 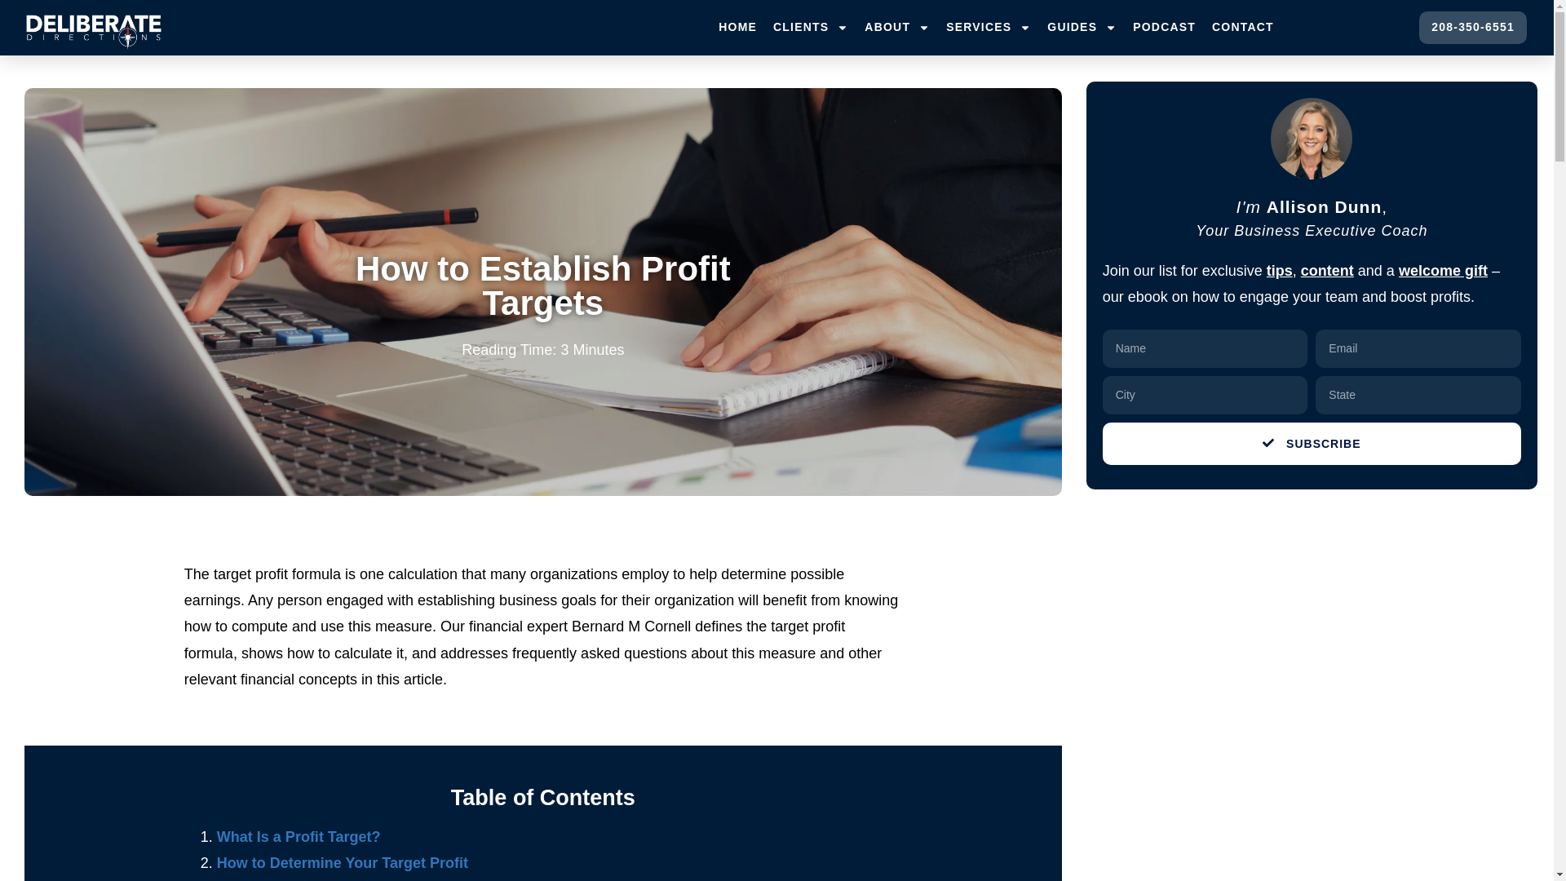 What do you see at coordinates (1243, 28) in the screenshot?
I see `CONTACT` at bounding box center [1243, 28].